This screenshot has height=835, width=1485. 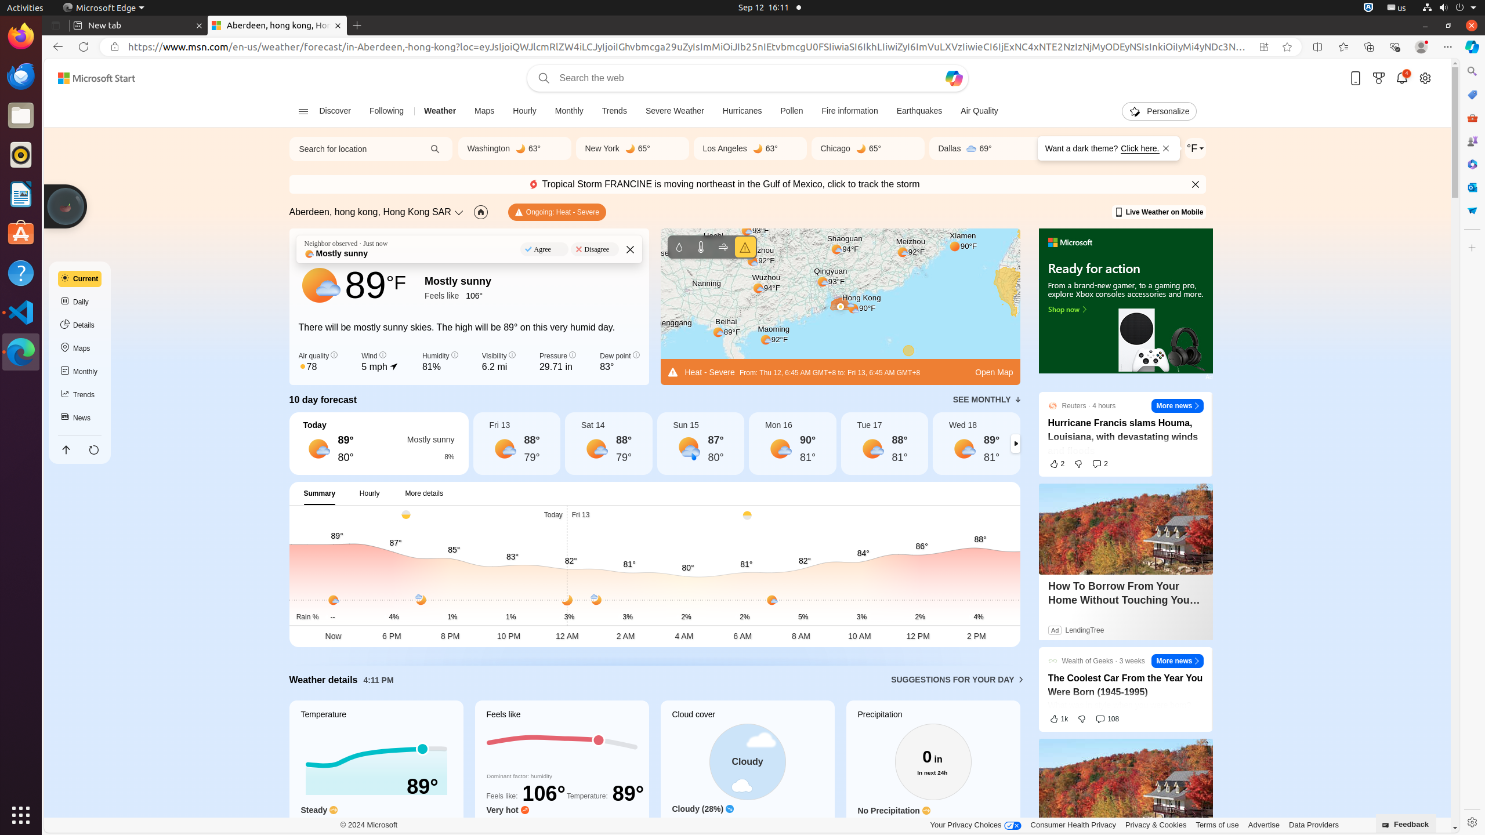 What do you see at coordinates (1082, 719) in the screenshot?
I see `Dislike` at bounding box center [1082, 719].